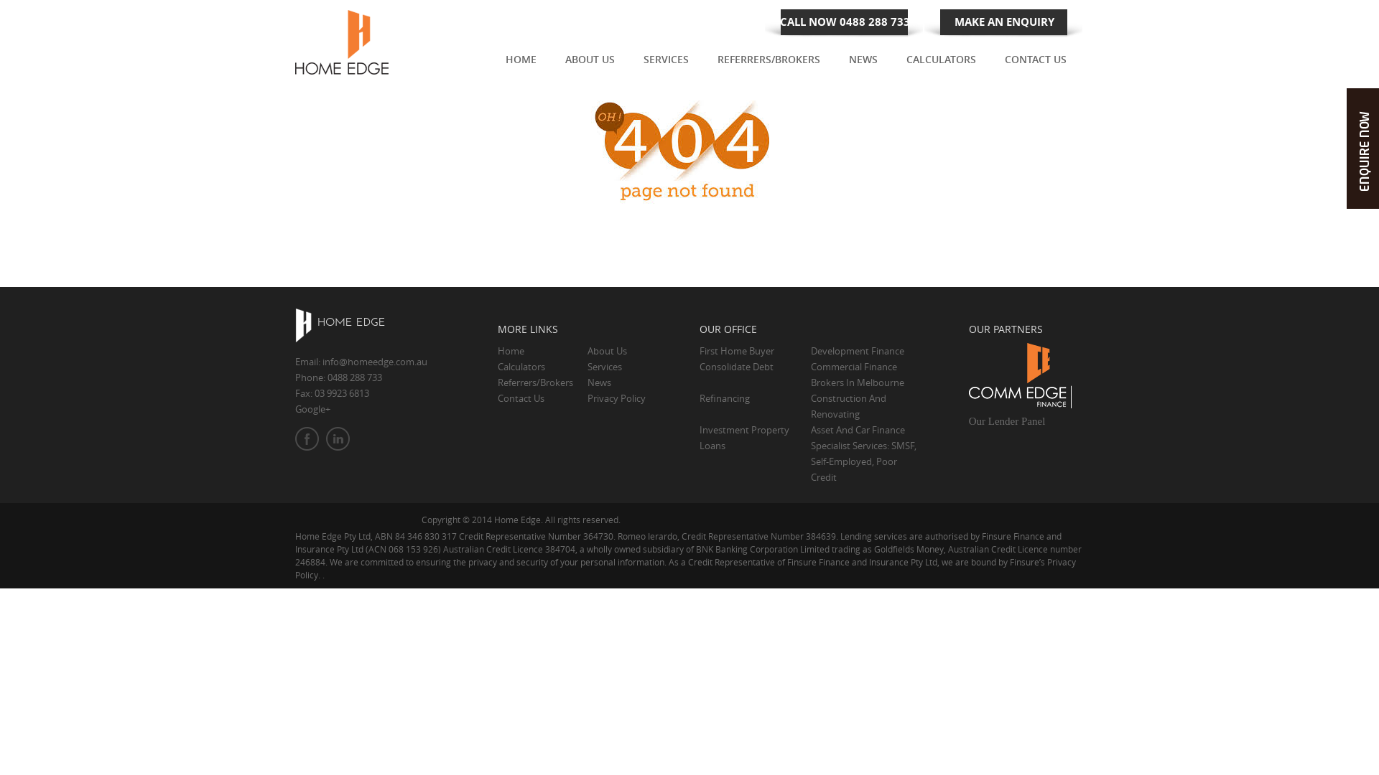  I want to click on NEWS, so click(863, 65).